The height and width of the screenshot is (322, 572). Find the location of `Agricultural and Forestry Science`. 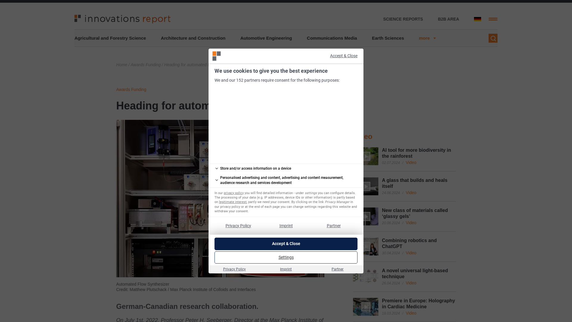

Agricultural and Forestry Science is located at coordinates (110, 38).